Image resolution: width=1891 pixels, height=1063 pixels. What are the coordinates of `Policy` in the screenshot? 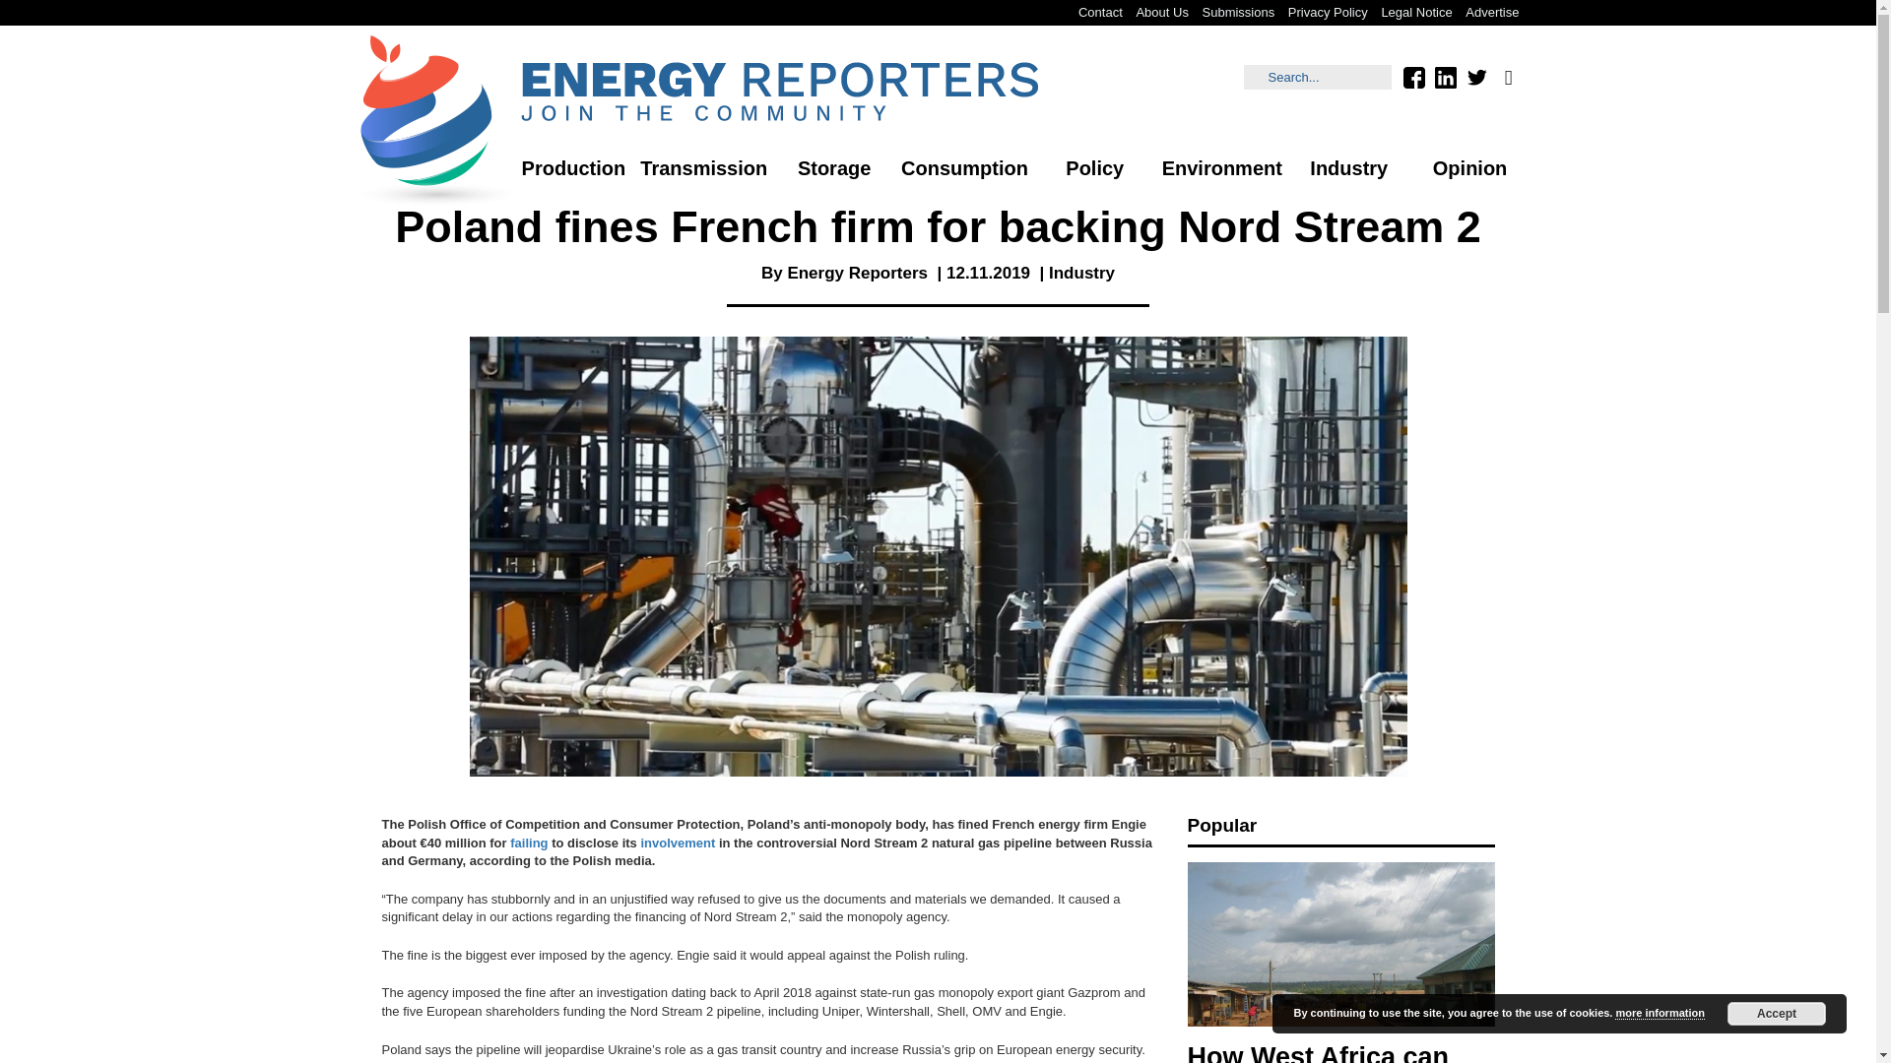 It's located at (1095, 168).